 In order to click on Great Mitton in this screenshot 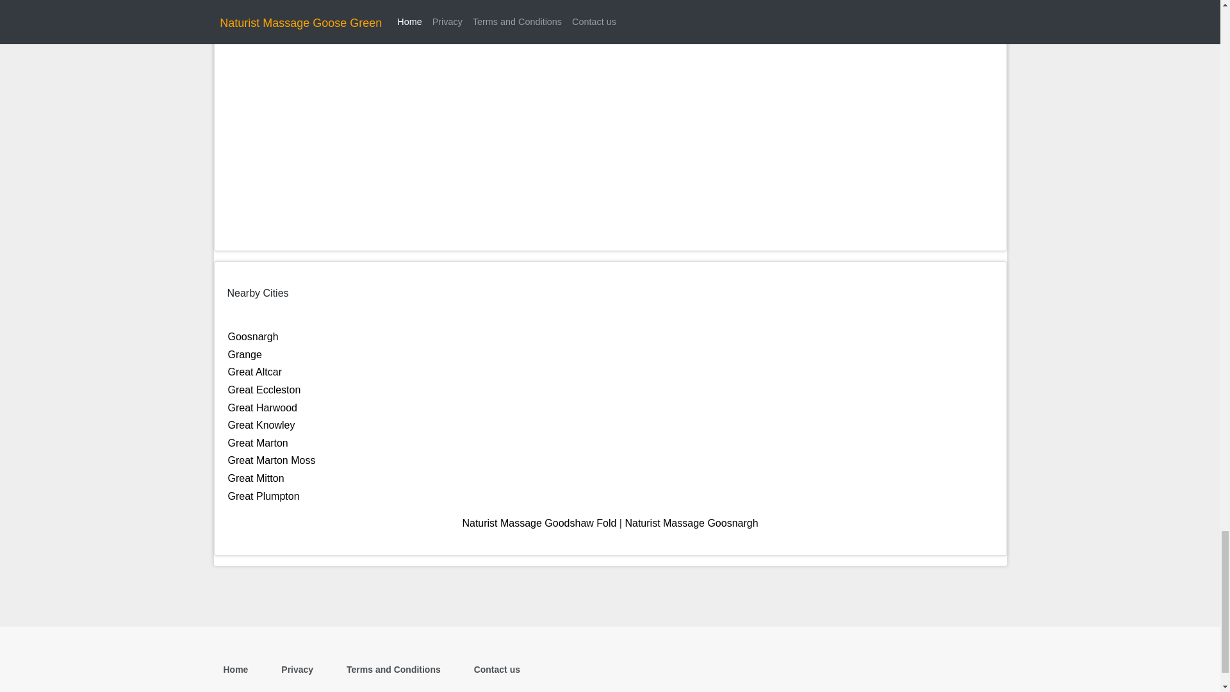, I will do `click(256, 478)`.